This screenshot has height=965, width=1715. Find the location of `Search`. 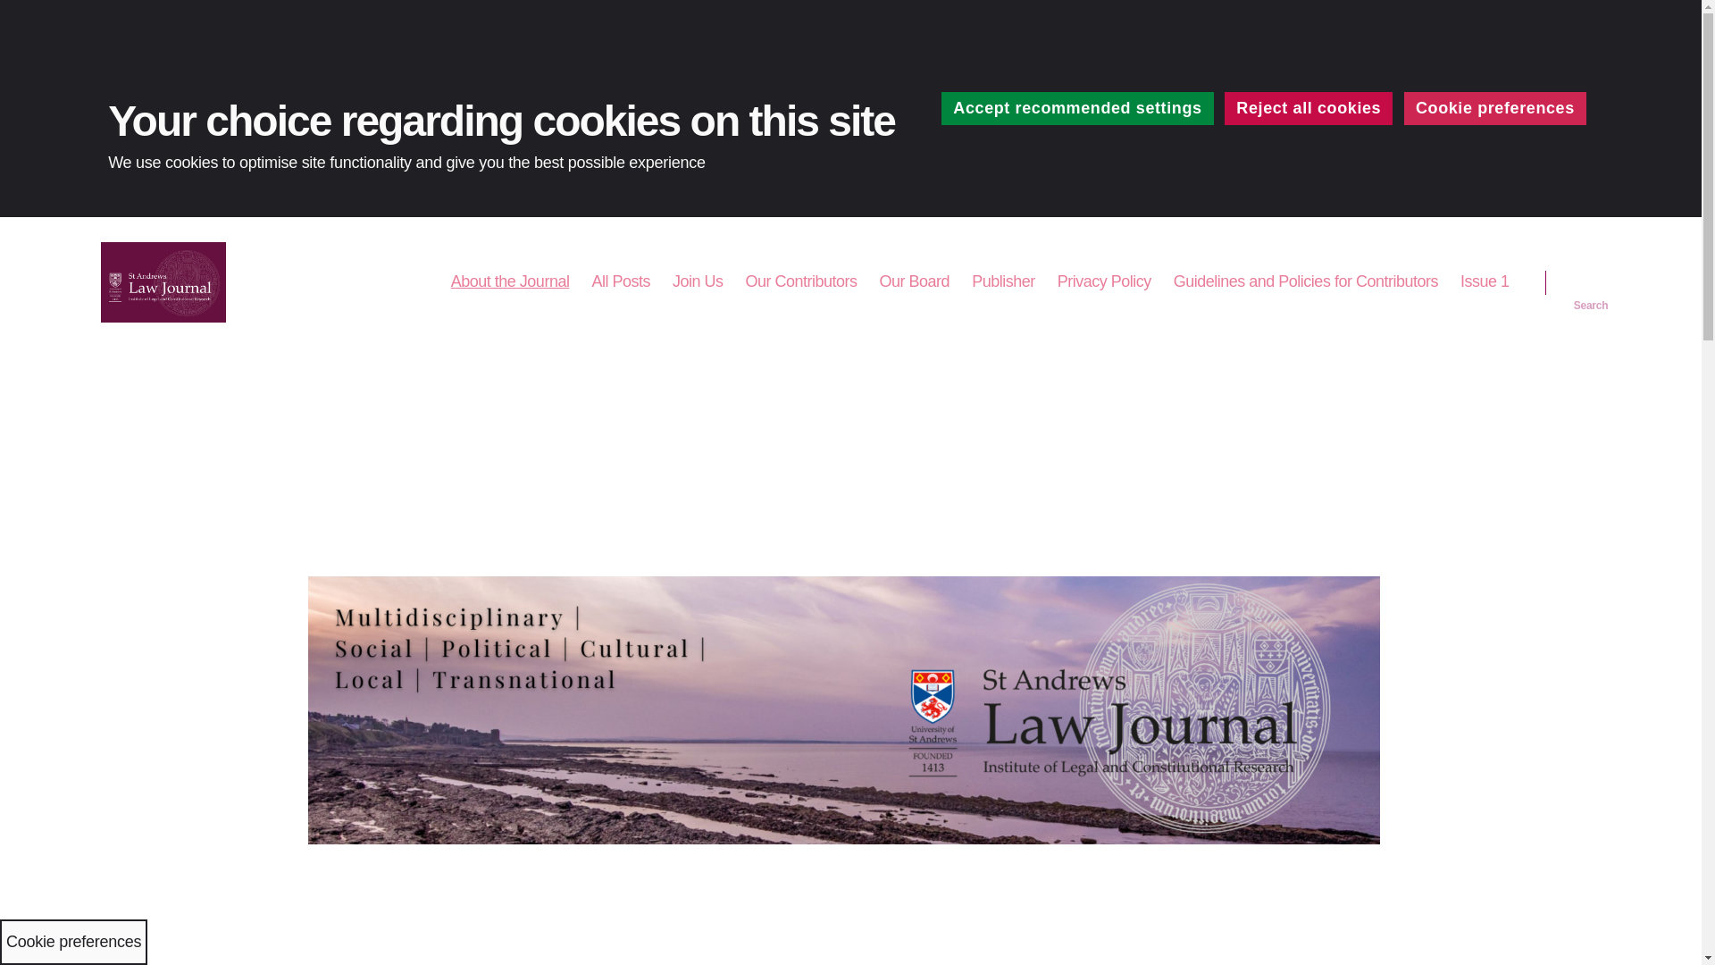

Search is located at coordinates (1591, 282).